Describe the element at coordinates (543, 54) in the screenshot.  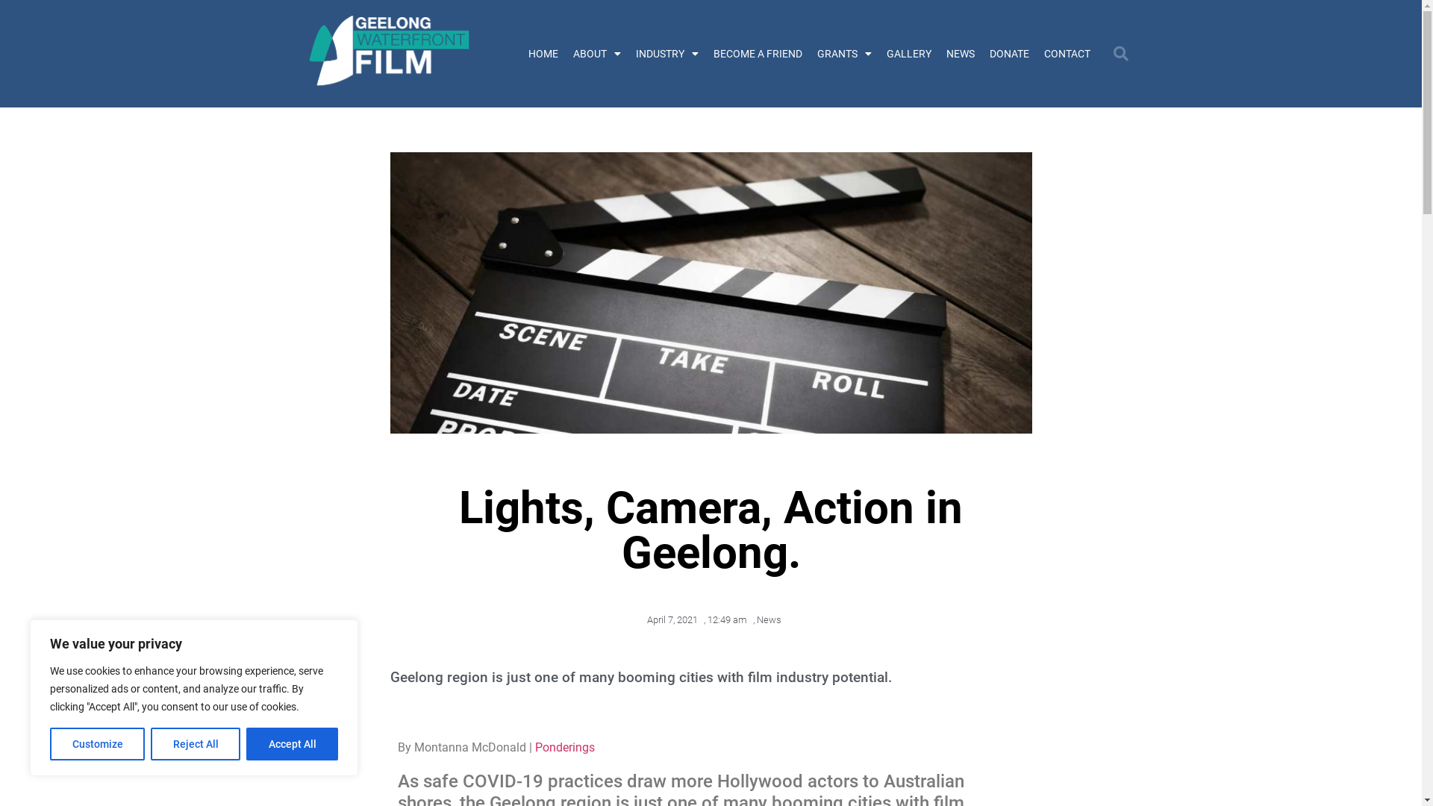
I see `HOME` at that location.